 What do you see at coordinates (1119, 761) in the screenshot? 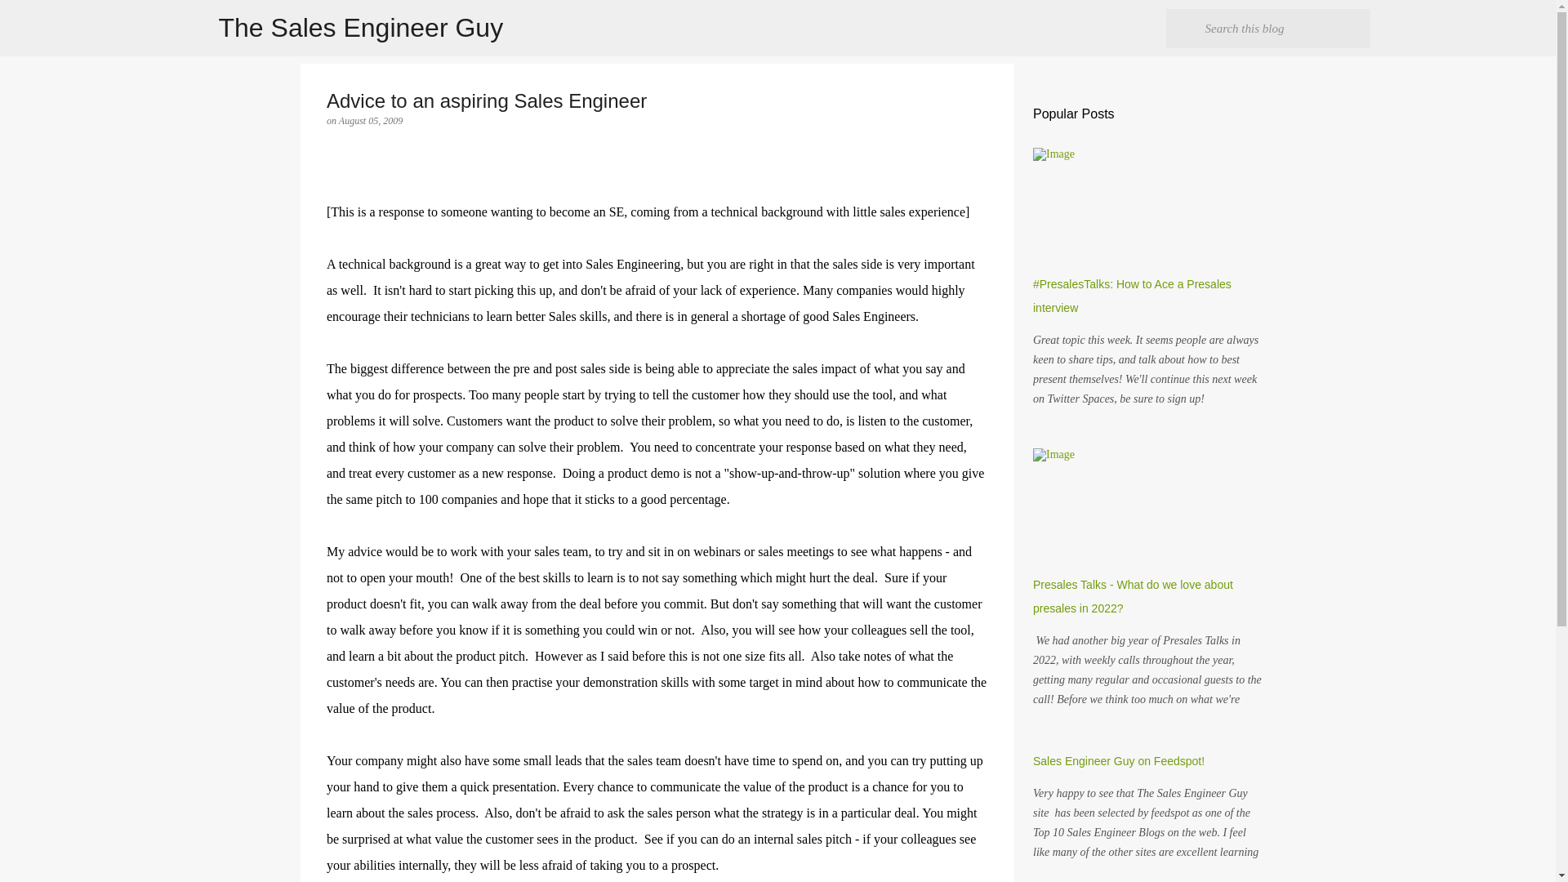
I see `Sales Engineer Guy on Feedspot!` at bounding box center [1119, 761].